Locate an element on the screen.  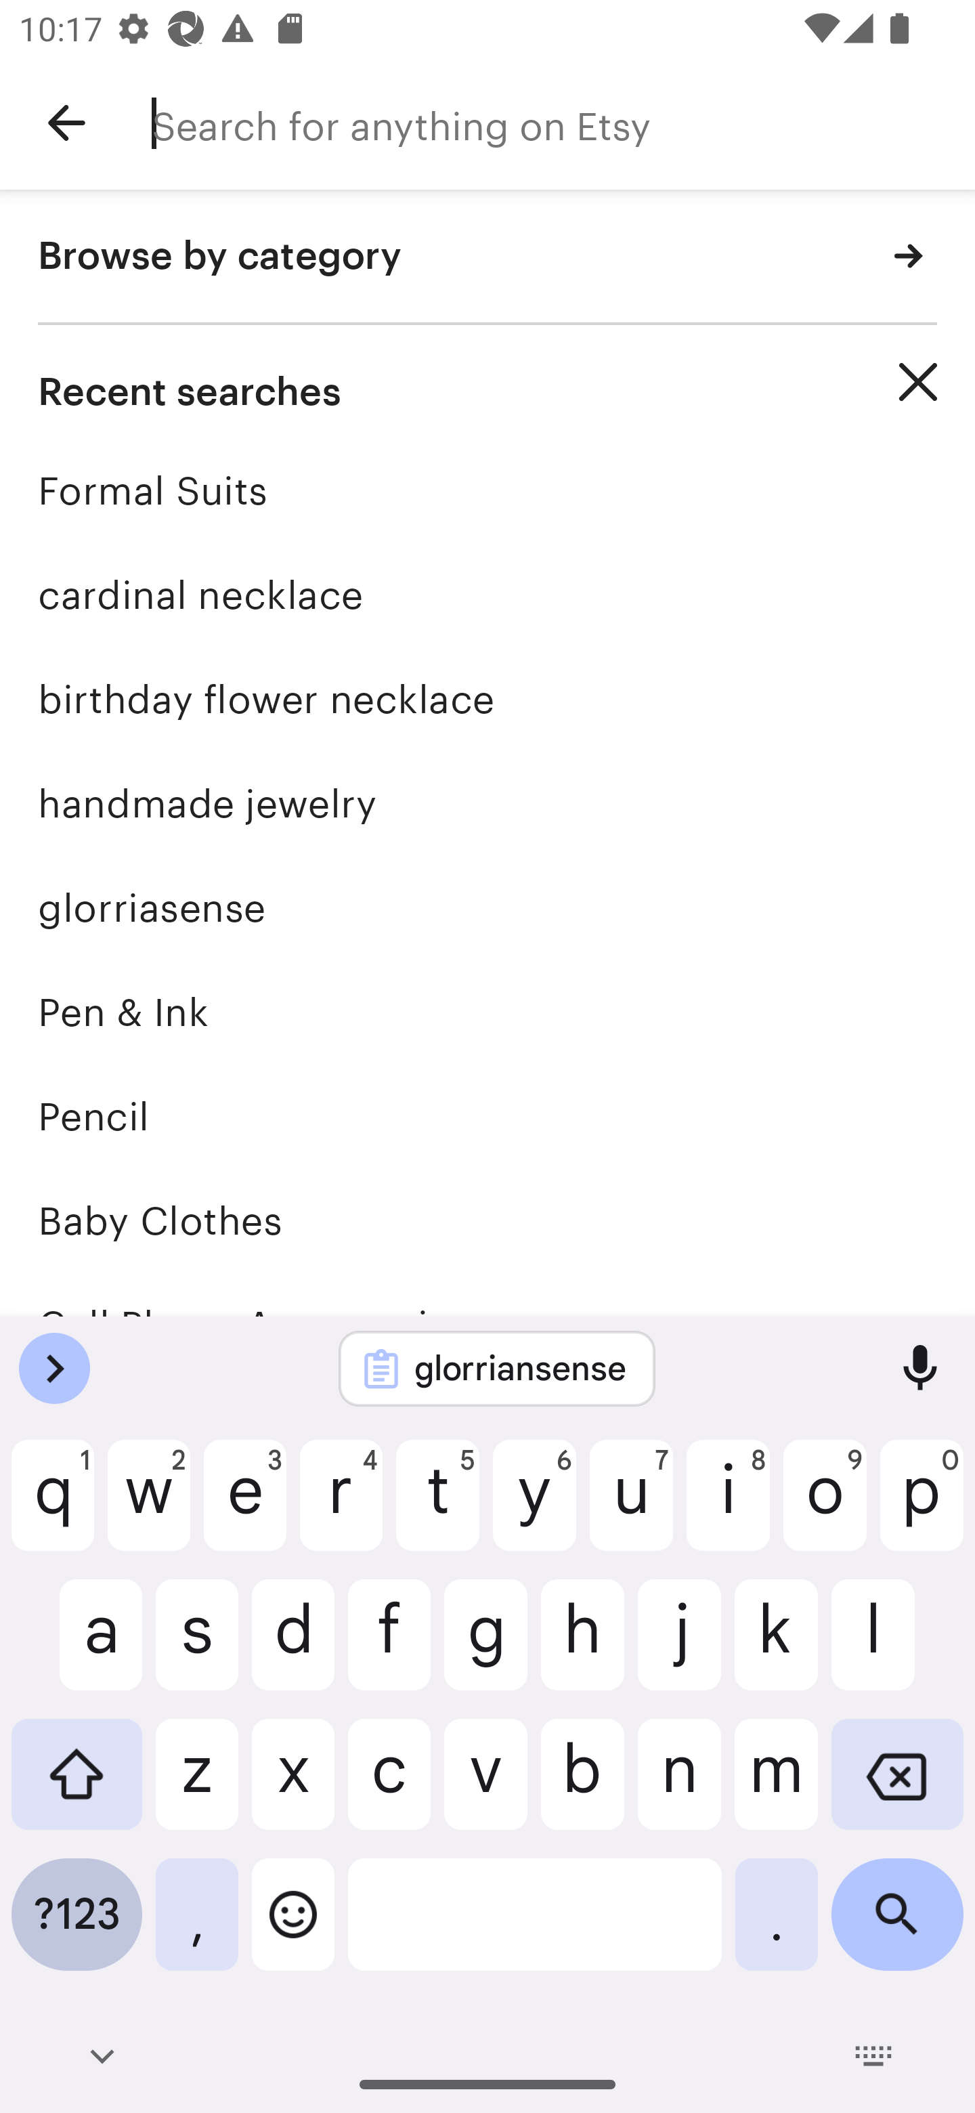
Search for anything on Etsy is located at coordinates (563, 123).